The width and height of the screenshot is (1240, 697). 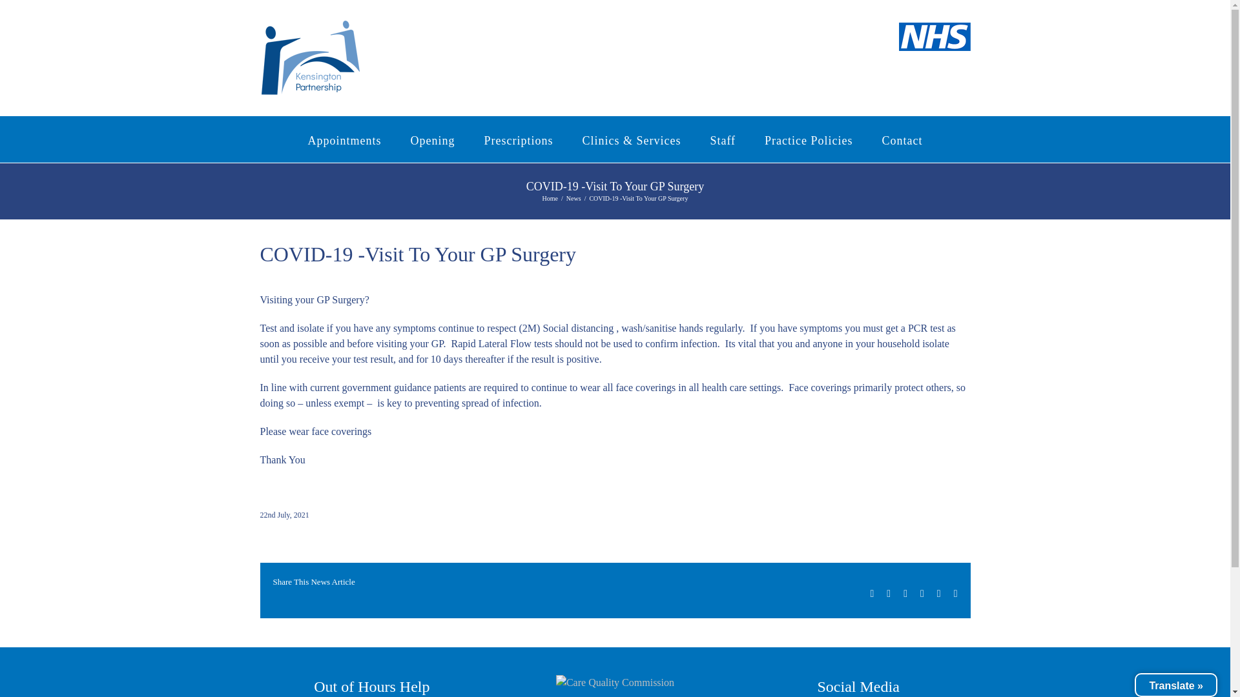 What do you see at coordinates (518, 139) in the screenshot?
I see `Prescriptions` at bounding box center [518, 139].